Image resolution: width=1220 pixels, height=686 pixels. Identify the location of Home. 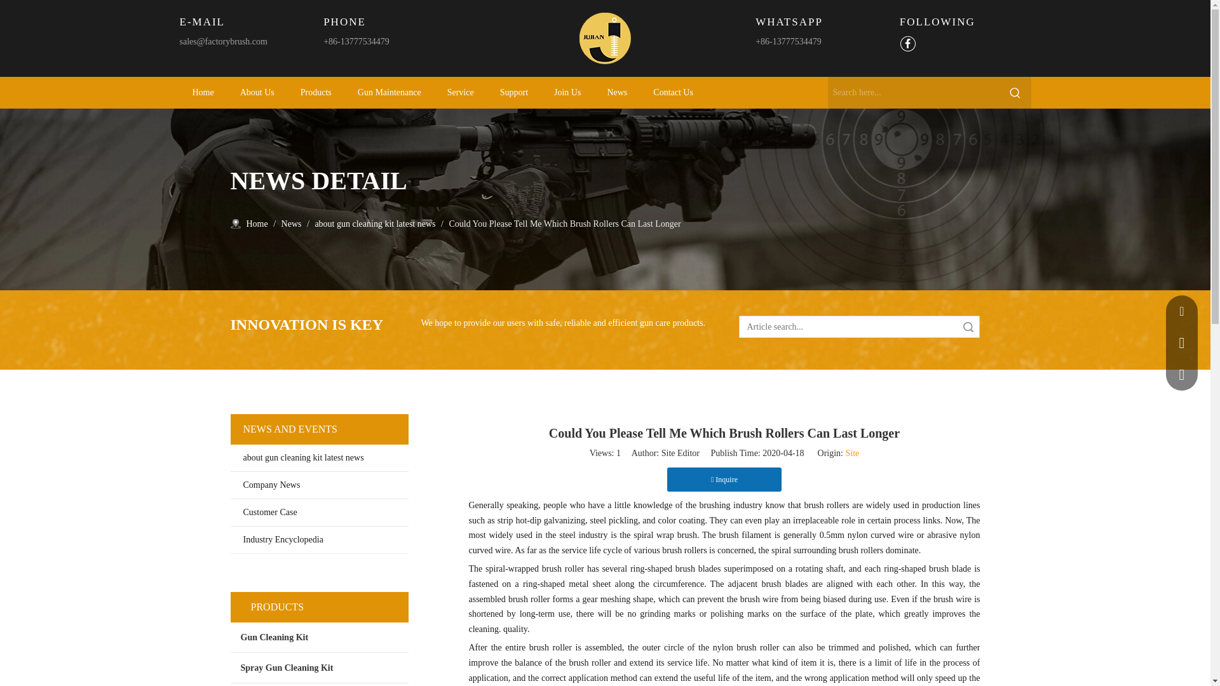
(202, 92).